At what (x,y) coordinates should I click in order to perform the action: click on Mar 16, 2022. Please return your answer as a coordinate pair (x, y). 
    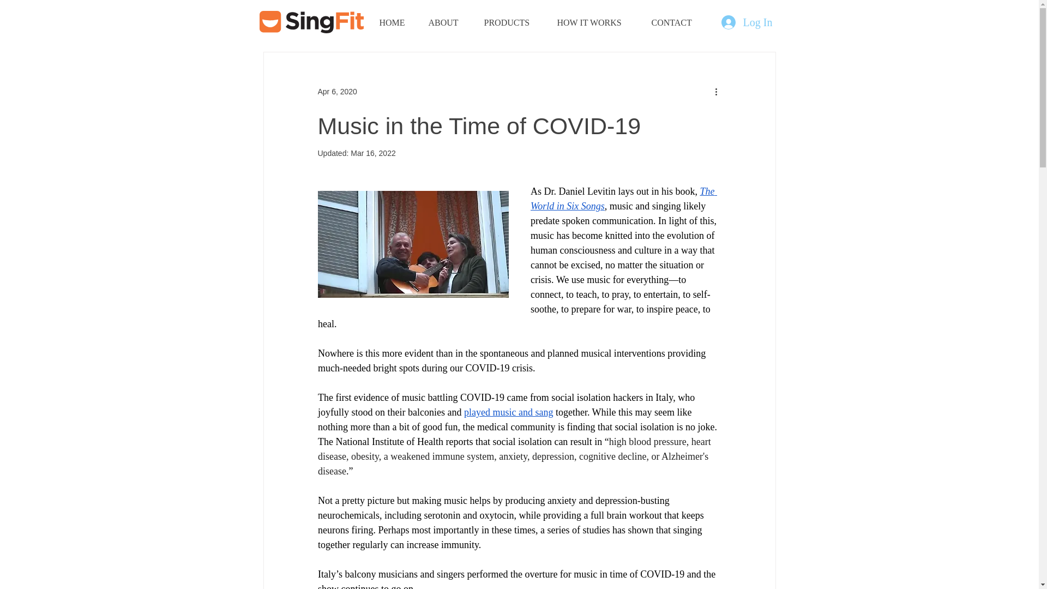
    Looking at the image, I should click on (373, 153).